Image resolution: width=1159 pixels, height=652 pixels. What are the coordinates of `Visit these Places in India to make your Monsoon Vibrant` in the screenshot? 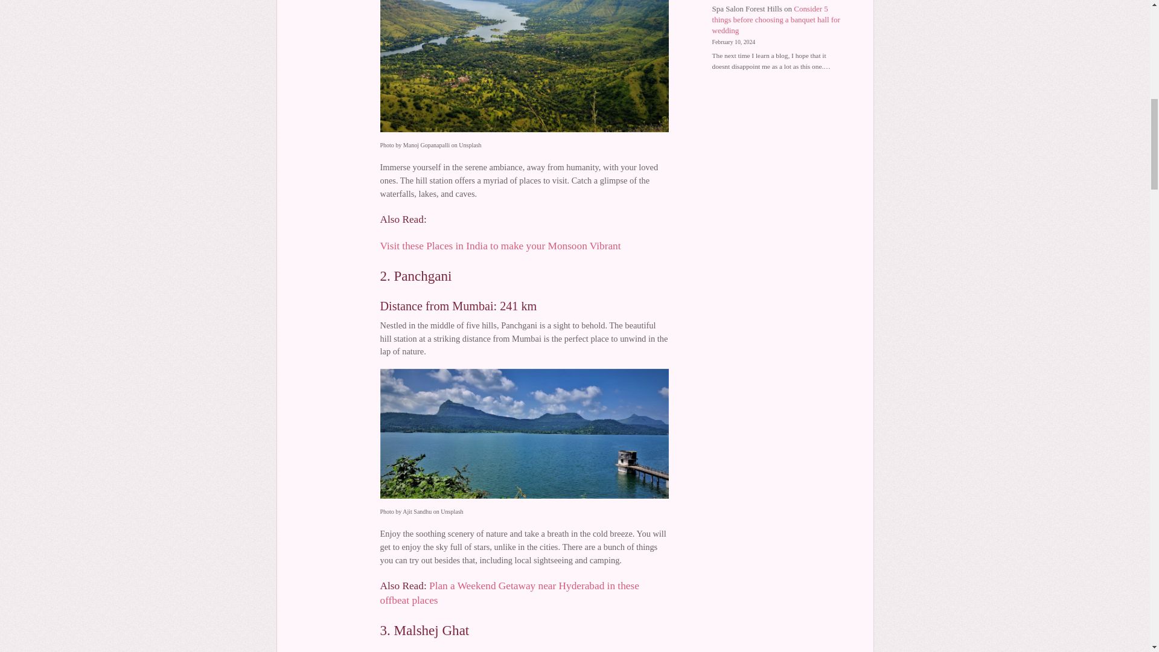 It's located at (500, 246).